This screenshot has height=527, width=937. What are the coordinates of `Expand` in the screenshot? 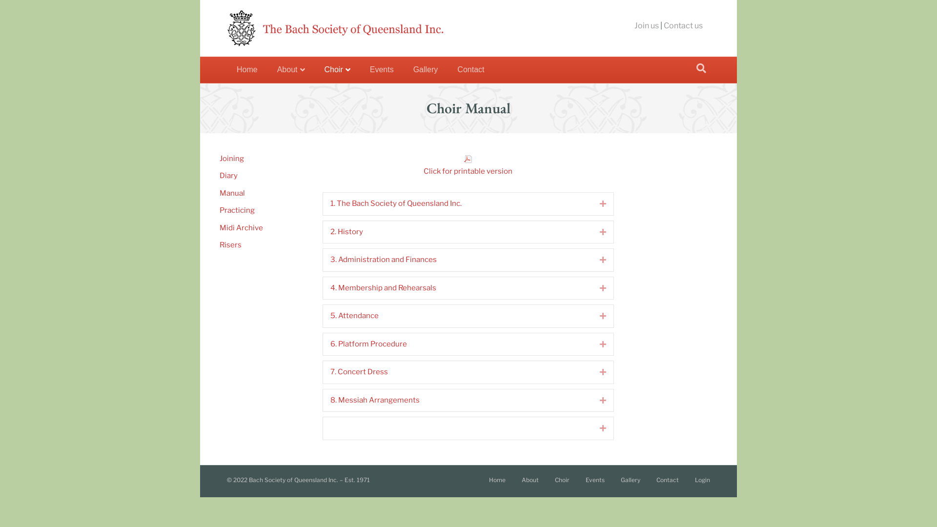 It's located at (595, 401).